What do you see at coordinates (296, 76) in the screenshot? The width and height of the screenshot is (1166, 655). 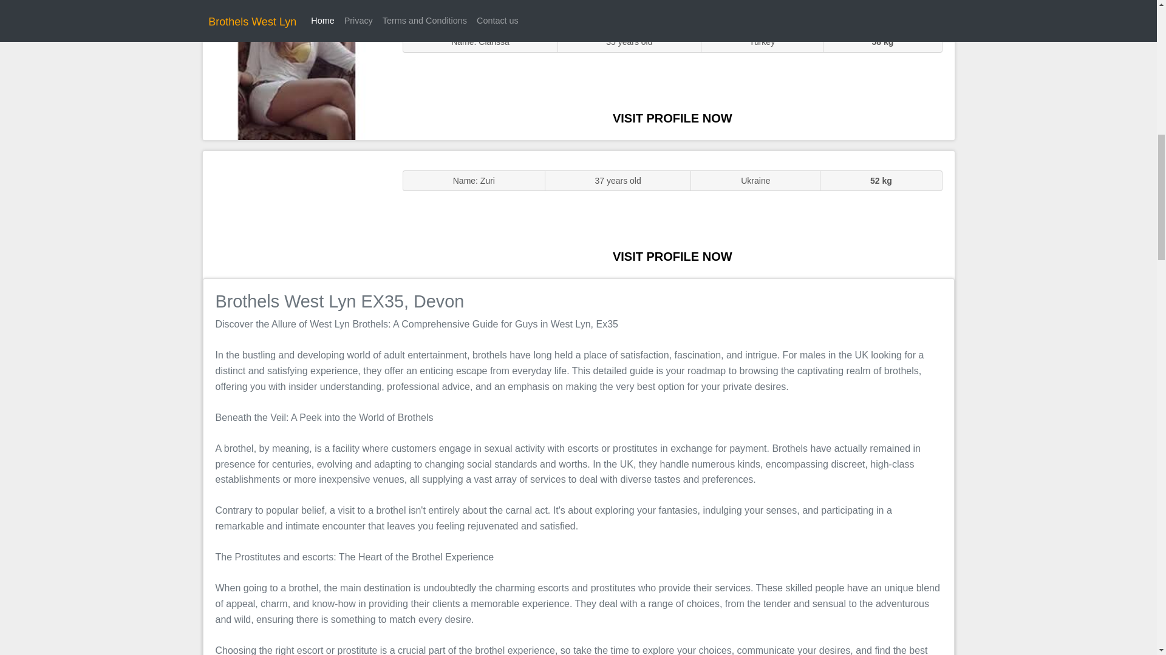 I see `Sluts` at bounding box center [296, 76].